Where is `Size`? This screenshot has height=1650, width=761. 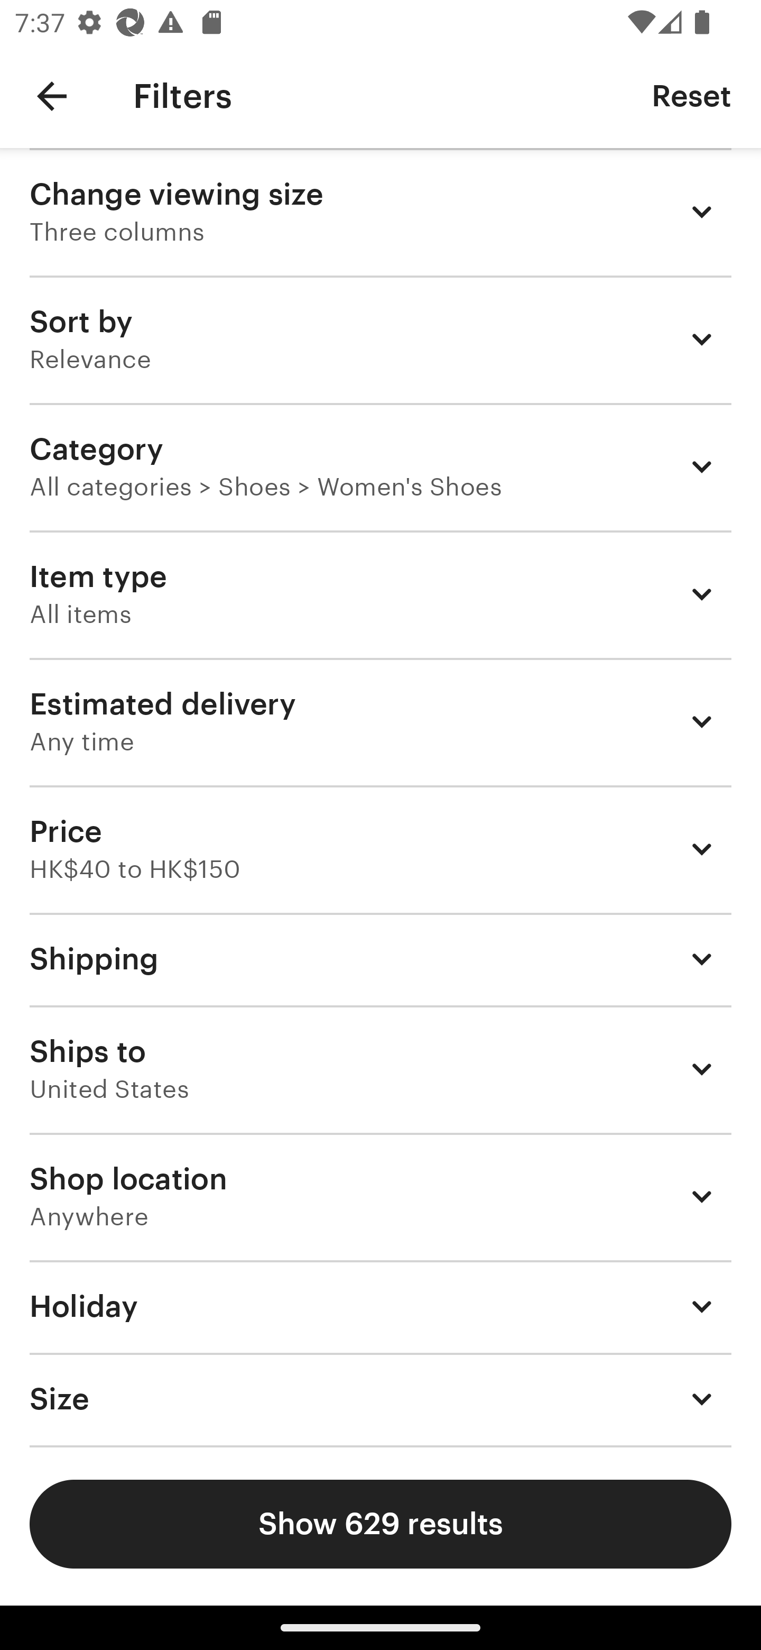 Size is located at coordinates (380, 1399).